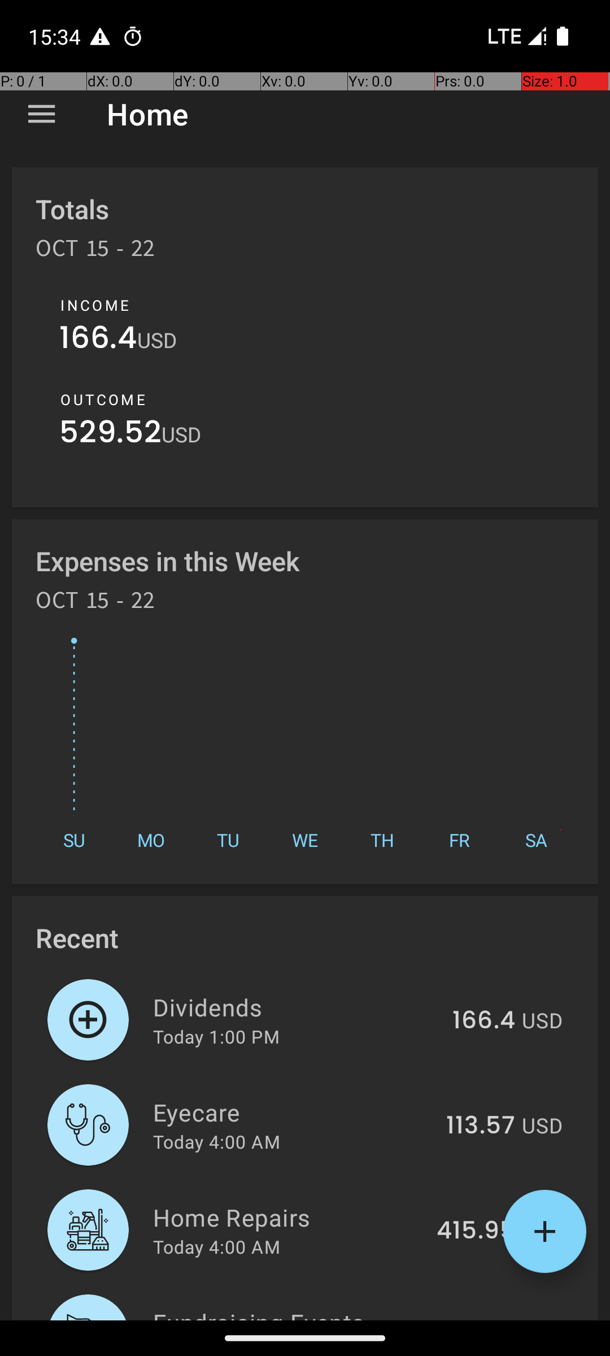 Image resolution: width=610 pixels, height=1356 pixels. Describe the element at coordinates (288, 1217) in the screenshot. I see `Home Repairs` at that location.